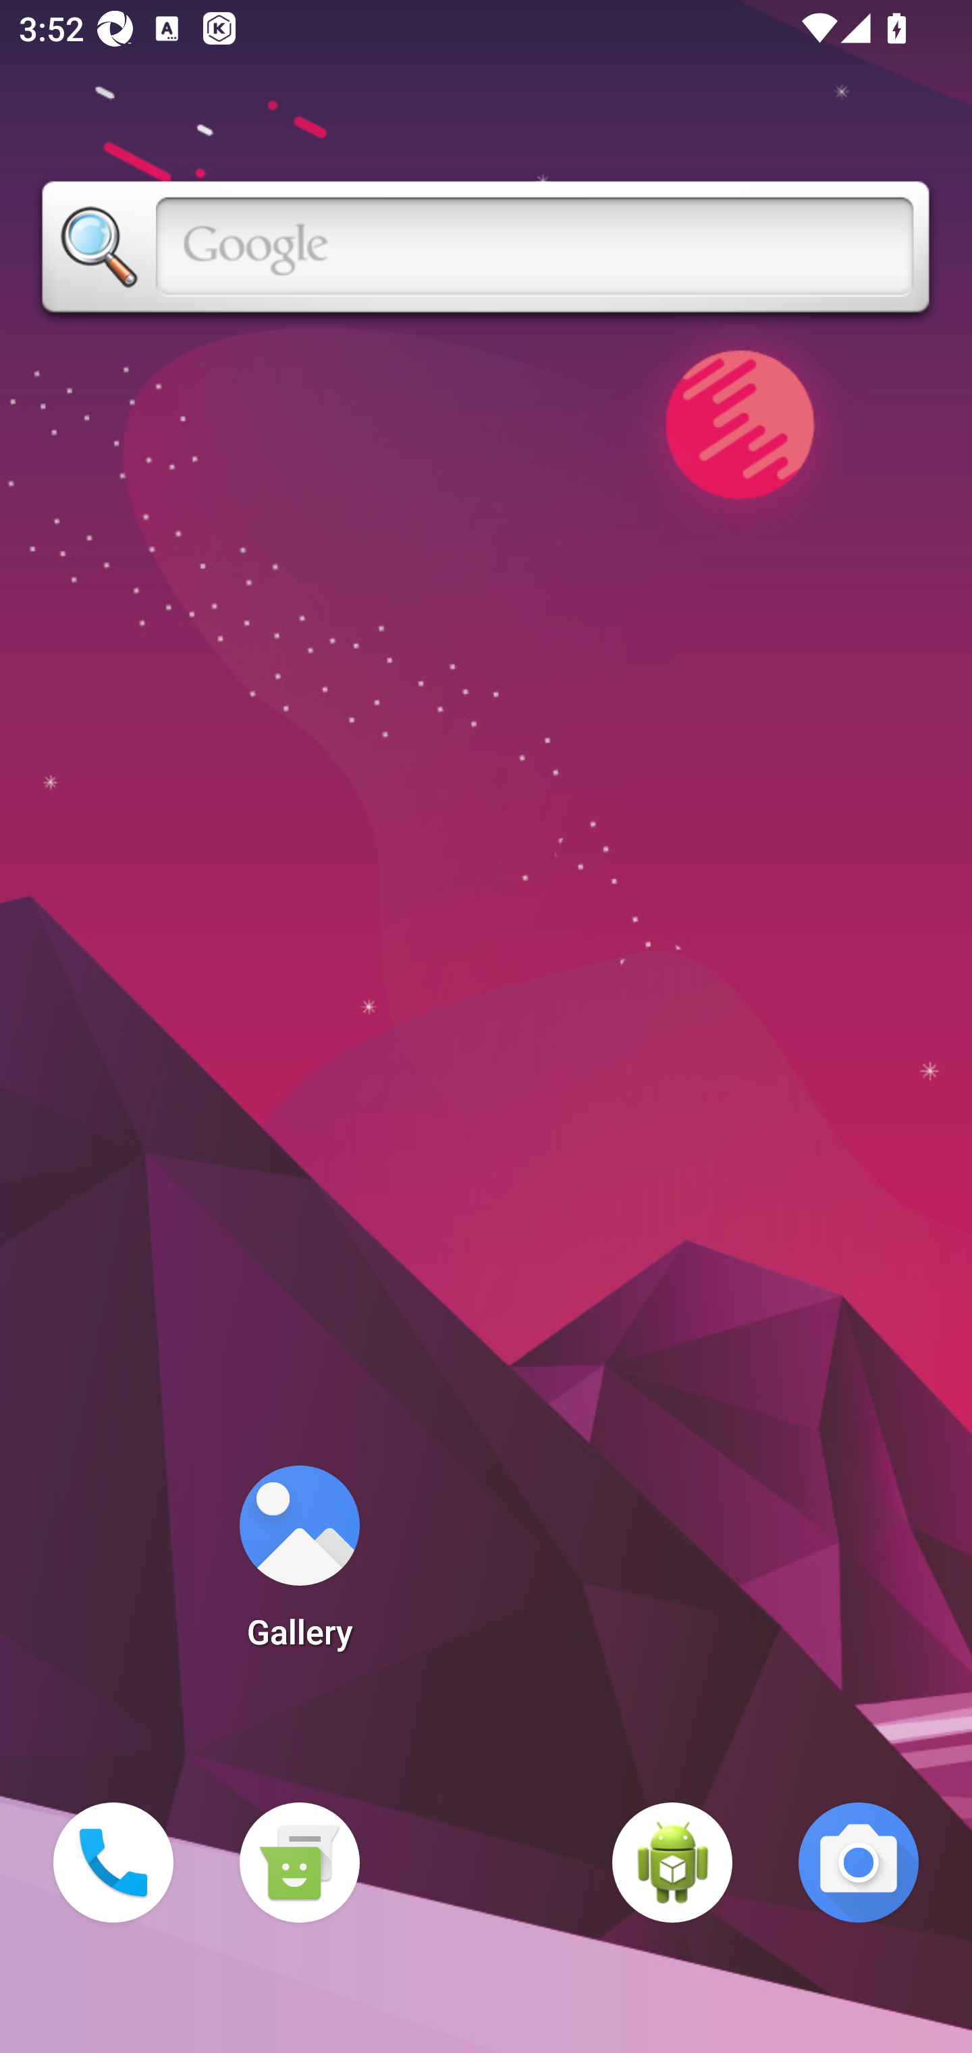 The width and height of the screenshot is (972, 2053). Describe the element at coordinates (113, 1863) in the screenshot. I see `Phone` at that location.